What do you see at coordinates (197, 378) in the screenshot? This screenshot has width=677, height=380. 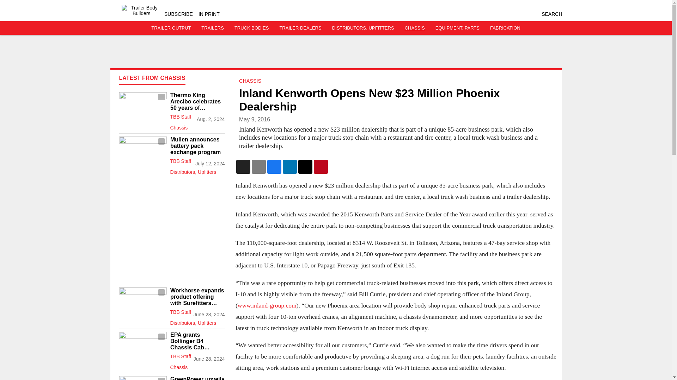 I see `GreenPower unveils all-electric ReeferX` at bounding box center [197, 378].